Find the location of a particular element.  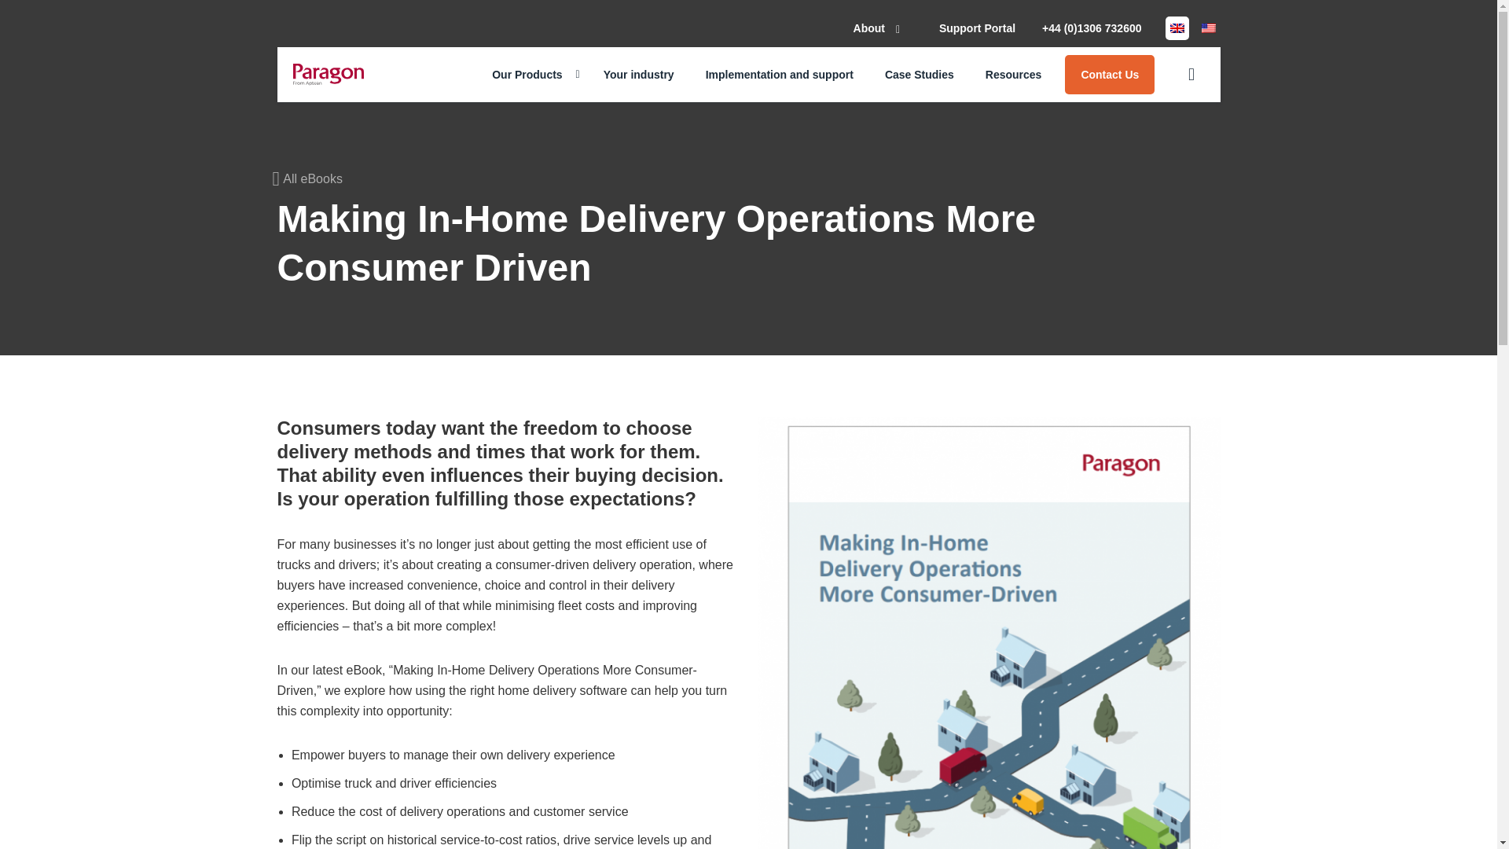

Resources is located at coordinates (1014, 74).